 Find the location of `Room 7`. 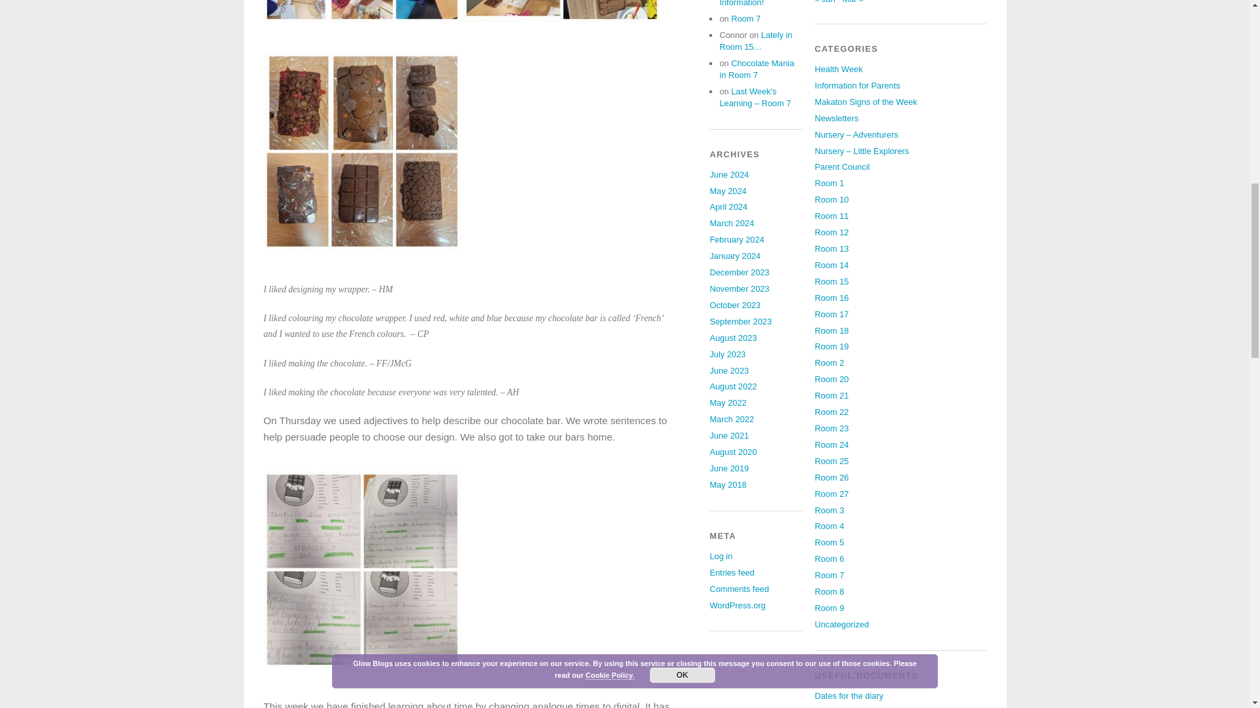

Room 7 is located at coordinates (745, 18).